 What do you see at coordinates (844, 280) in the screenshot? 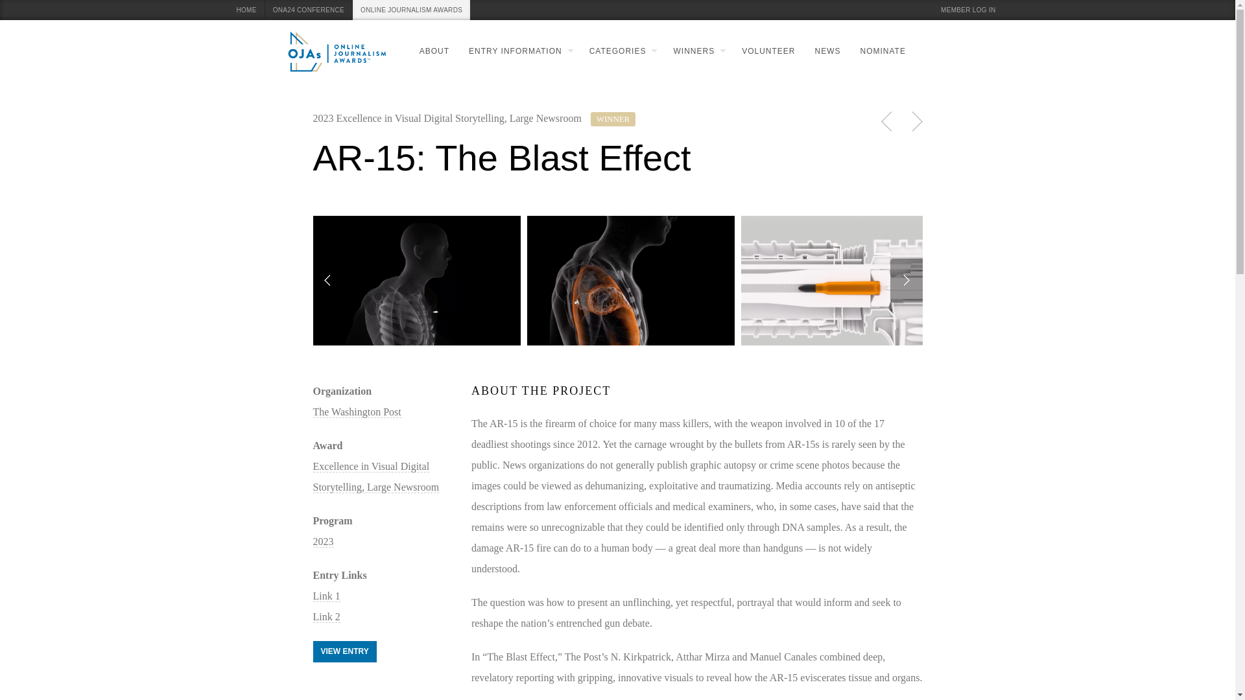
I see `AR-15: The Blast Effect` at bounding box center [844, 280].